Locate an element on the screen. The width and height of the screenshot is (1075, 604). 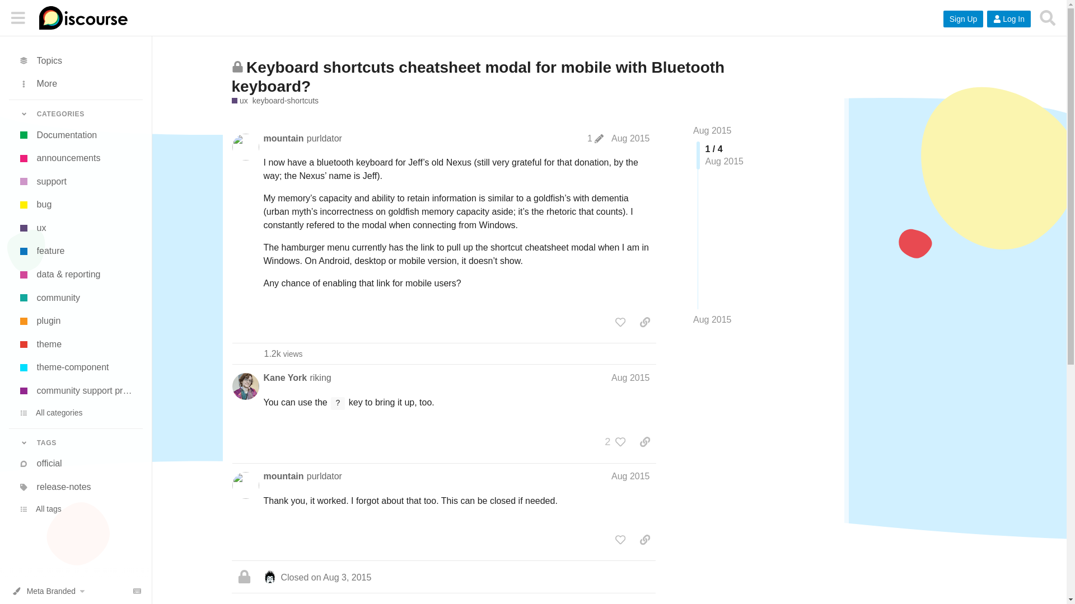
ux is located at coordinates (76, 228).